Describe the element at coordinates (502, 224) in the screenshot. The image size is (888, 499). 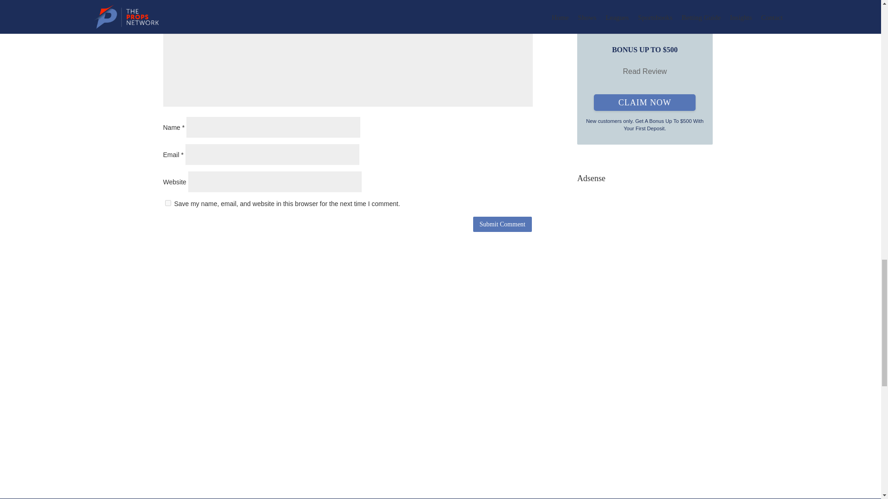
I see `Submit Comment` at that location.